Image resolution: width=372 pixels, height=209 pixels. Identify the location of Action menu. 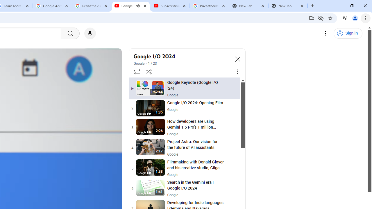
(232, 189).